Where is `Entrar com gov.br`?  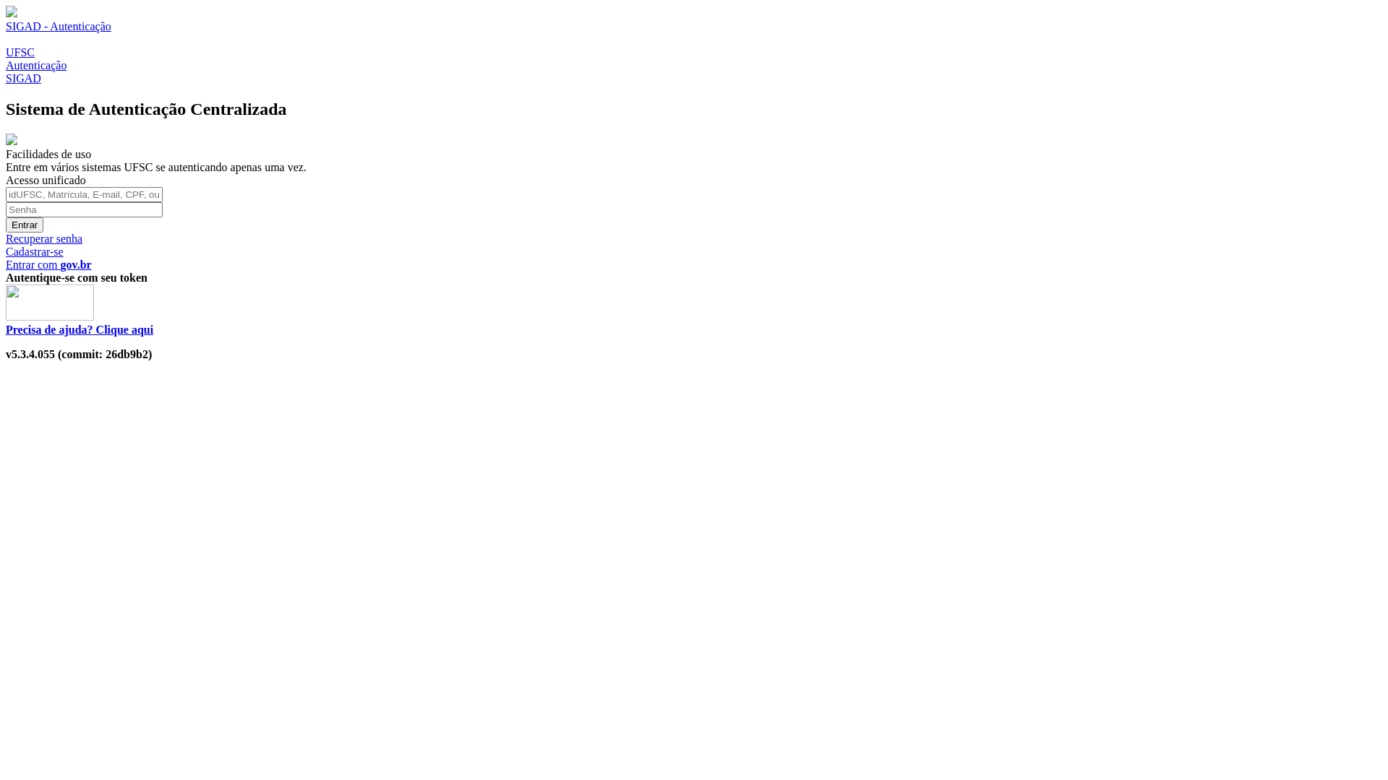
Entrar com gov.br is located at coordinates (49, 264).